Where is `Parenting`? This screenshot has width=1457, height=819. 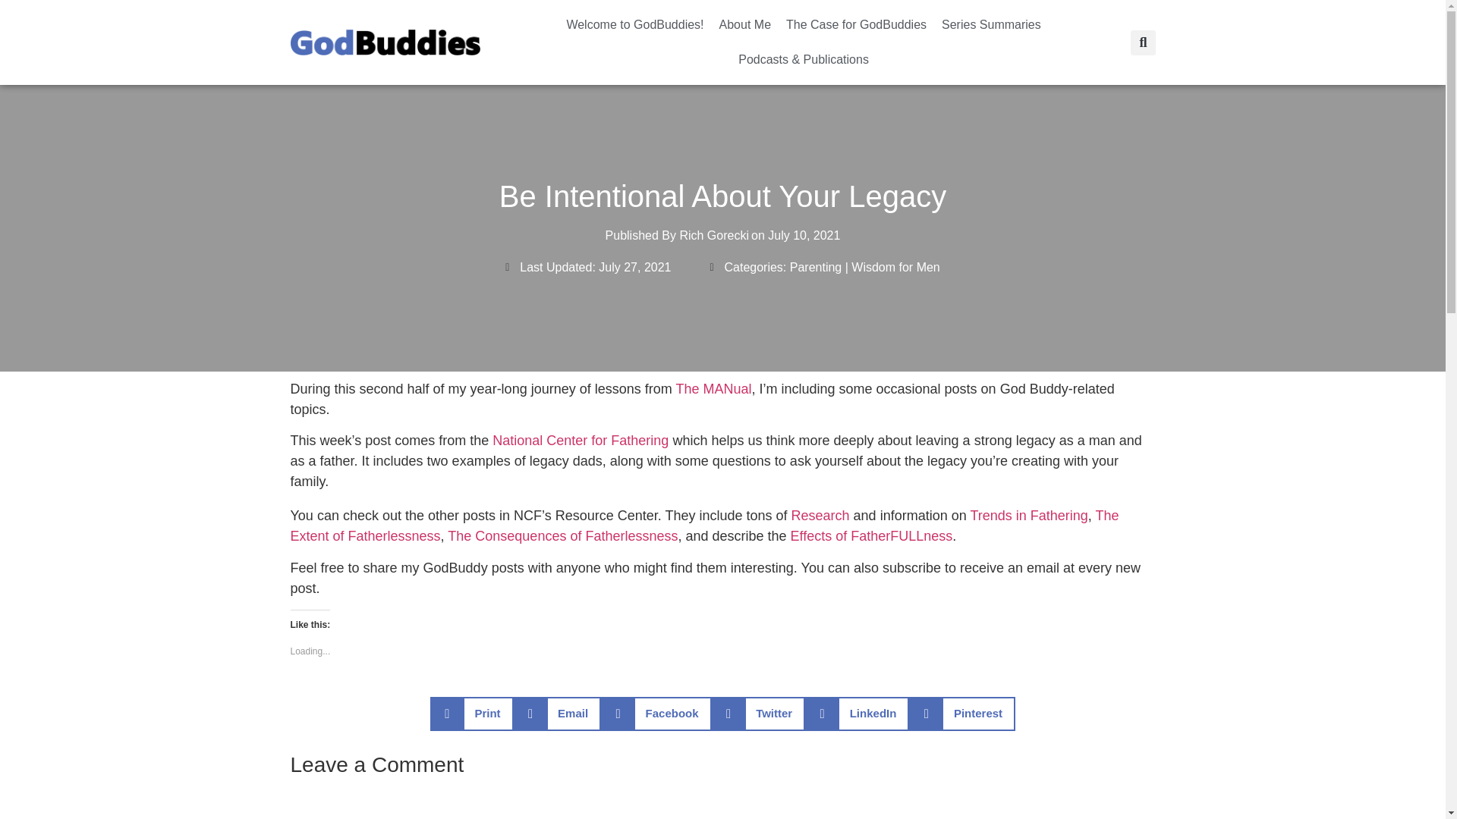 Parenting is located at coordinates (815, 267).